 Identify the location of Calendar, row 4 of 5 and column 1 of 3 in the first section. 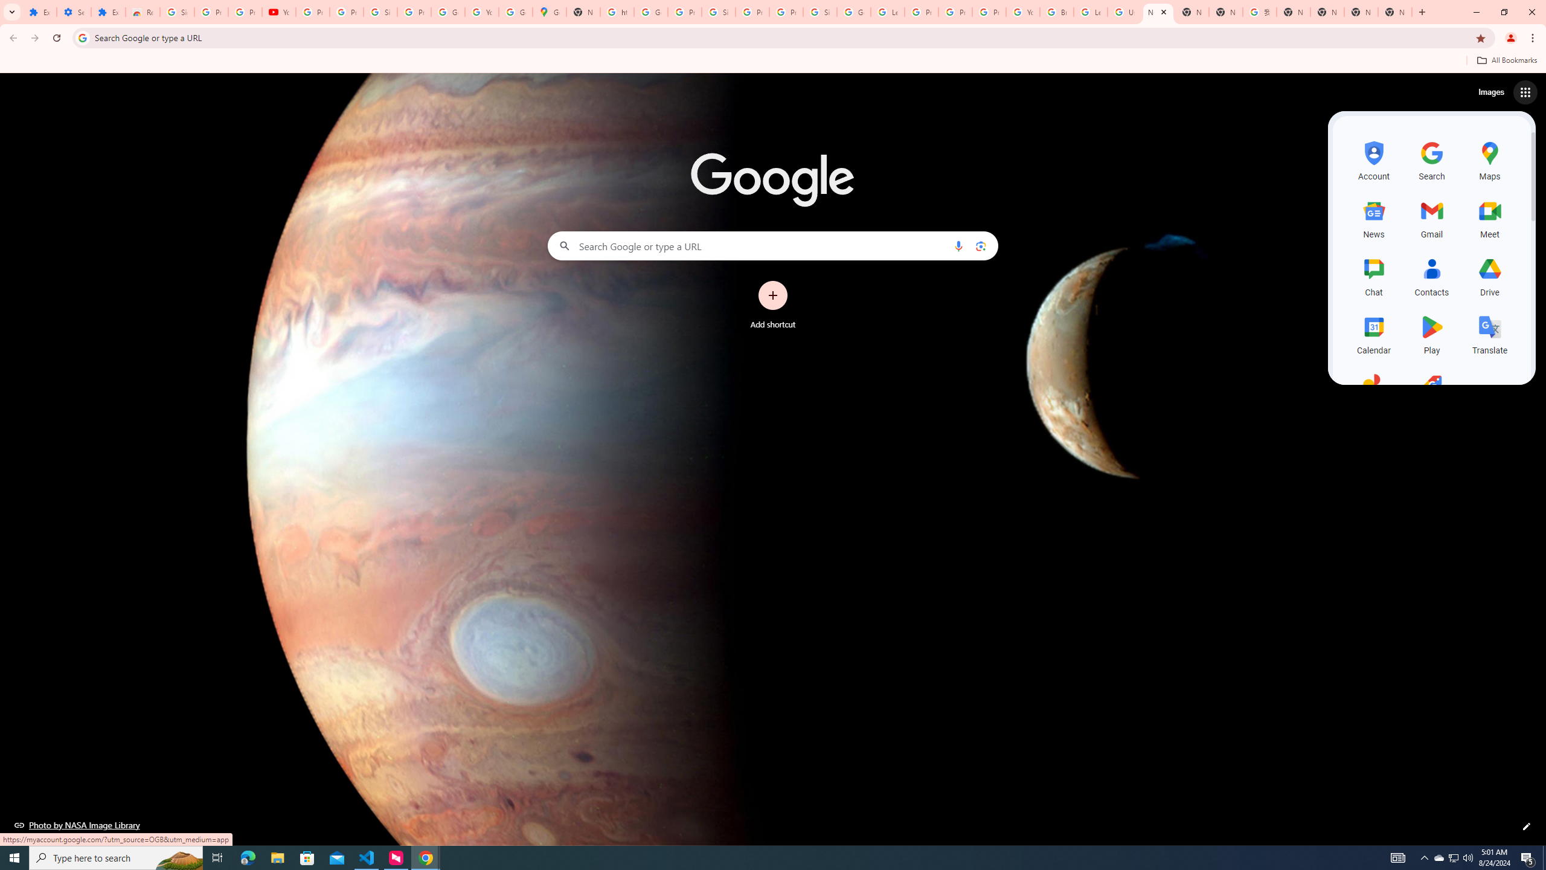
(1373, 333).